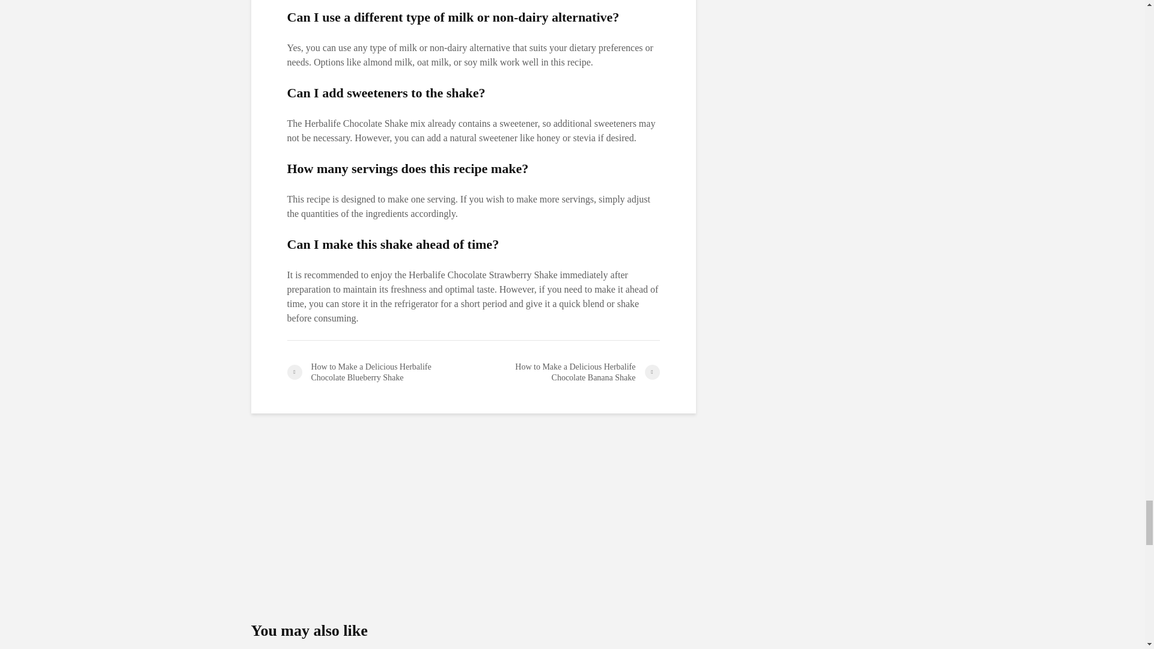  I want to click on Become a Preferred Member, so click(474, 516).